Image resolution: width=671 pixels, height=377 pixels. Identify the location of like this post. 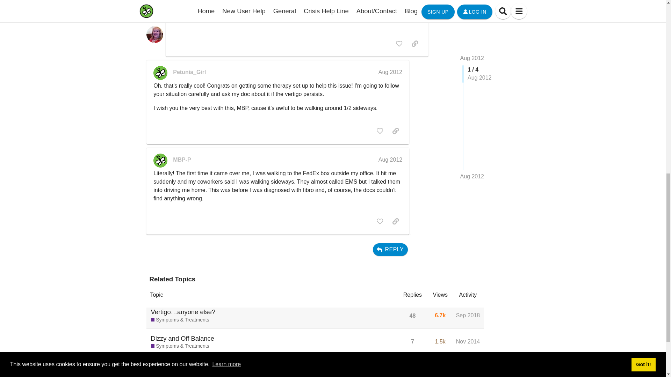
(399, 43).